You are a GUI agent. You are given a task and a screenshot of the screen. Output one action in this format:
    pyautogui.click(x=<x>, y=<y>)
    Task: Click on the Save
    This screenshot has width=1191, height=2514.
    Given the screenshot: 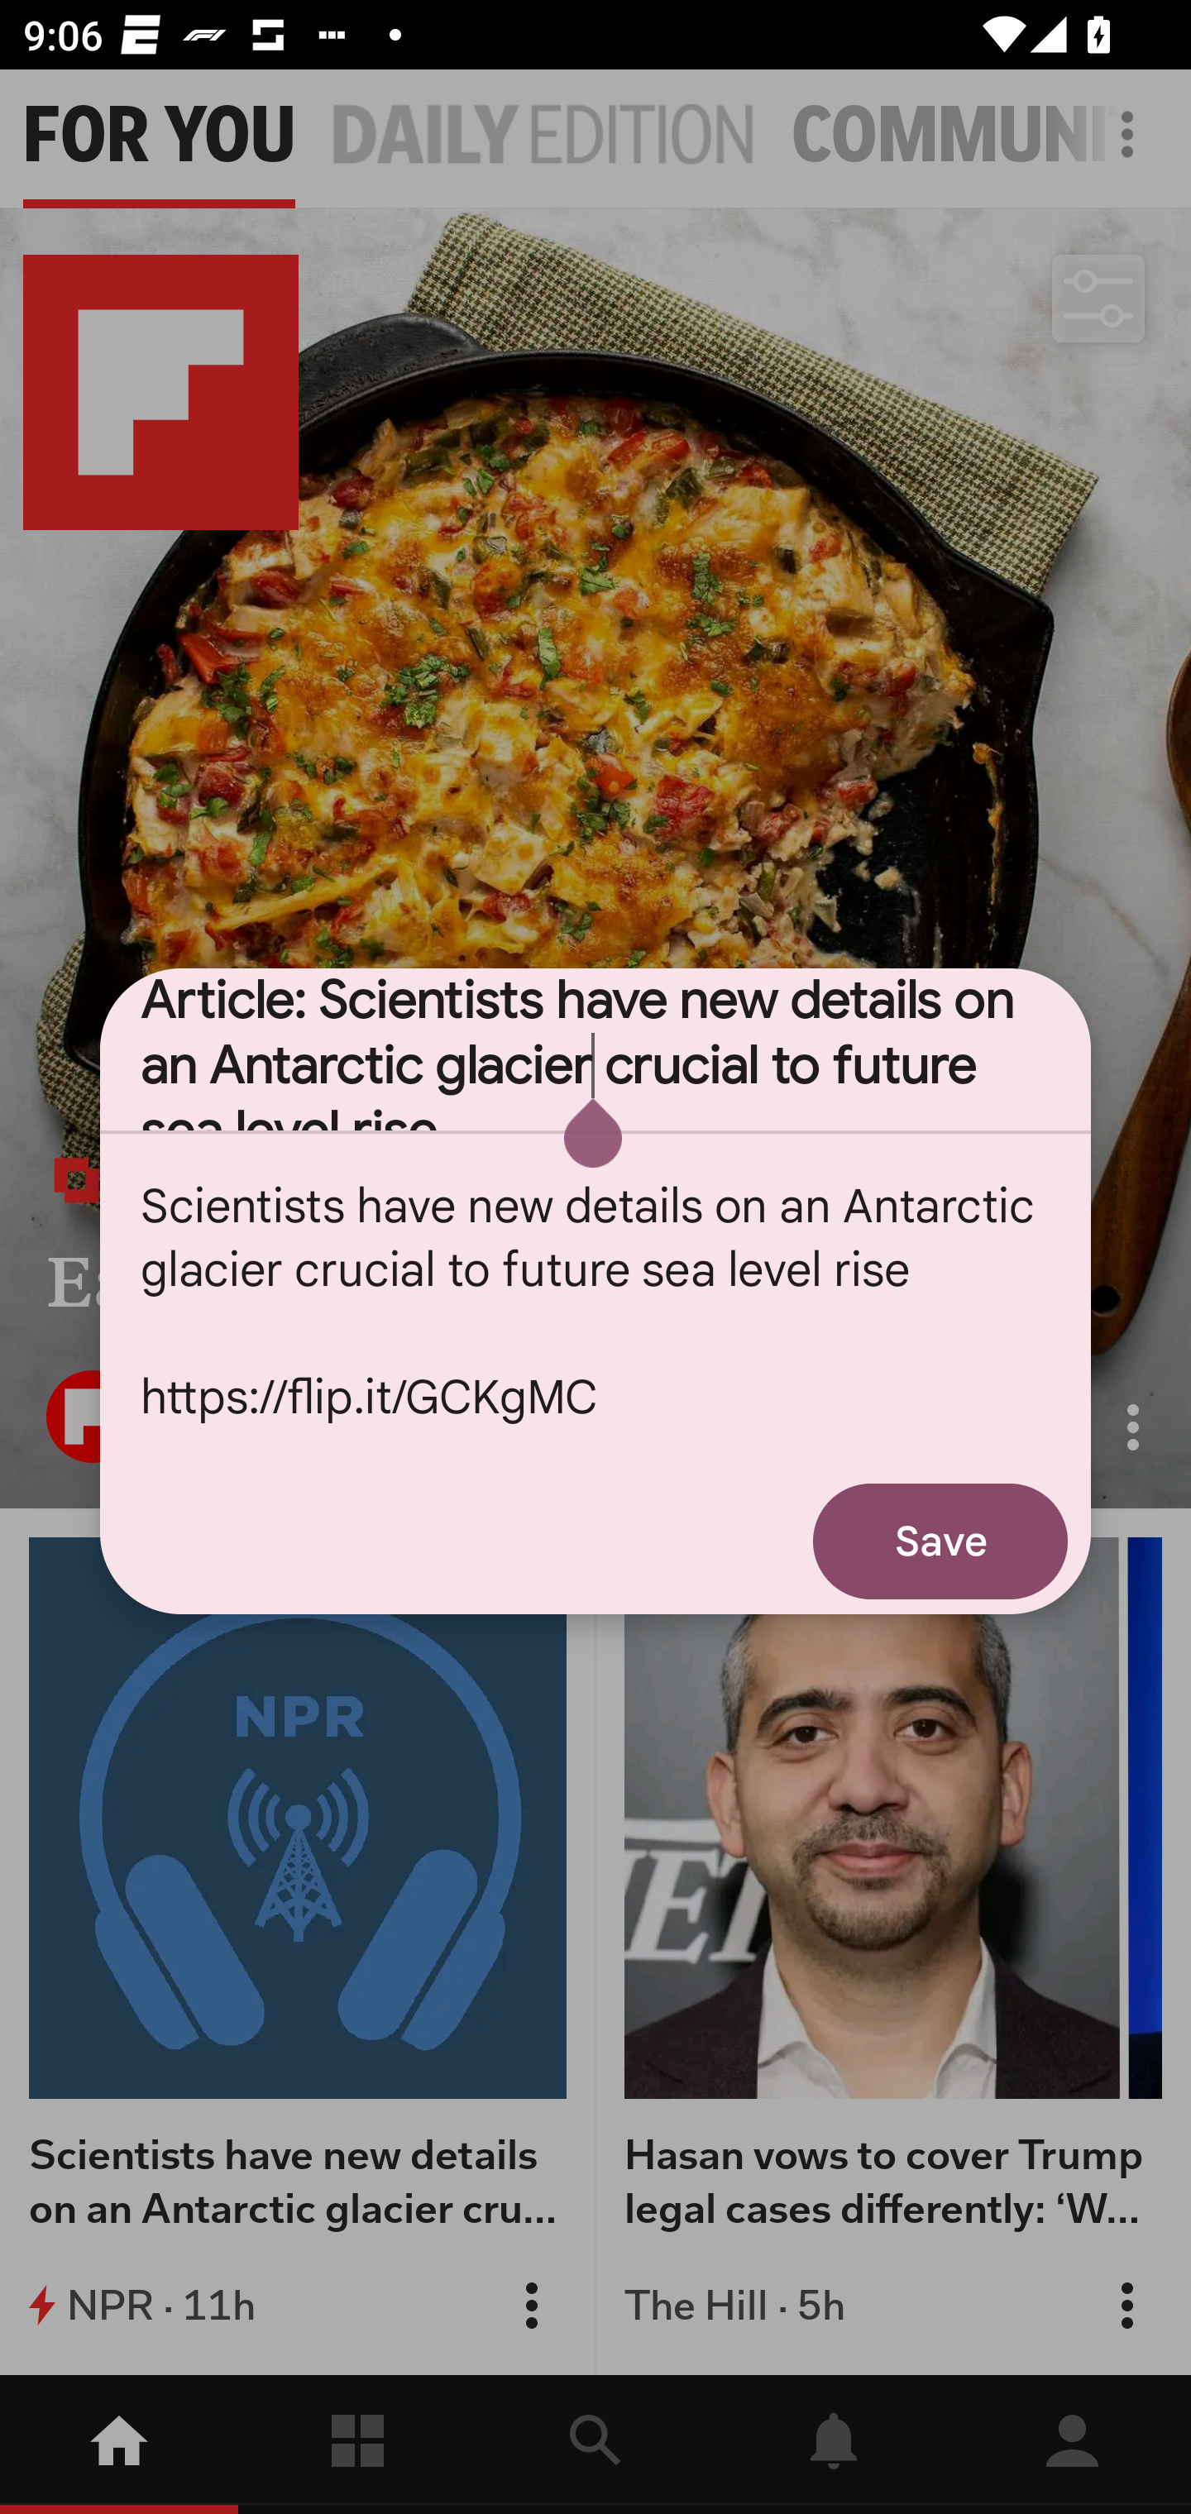 What is the action you would take?
    pyautogui.click(x=940, y=1541)
    